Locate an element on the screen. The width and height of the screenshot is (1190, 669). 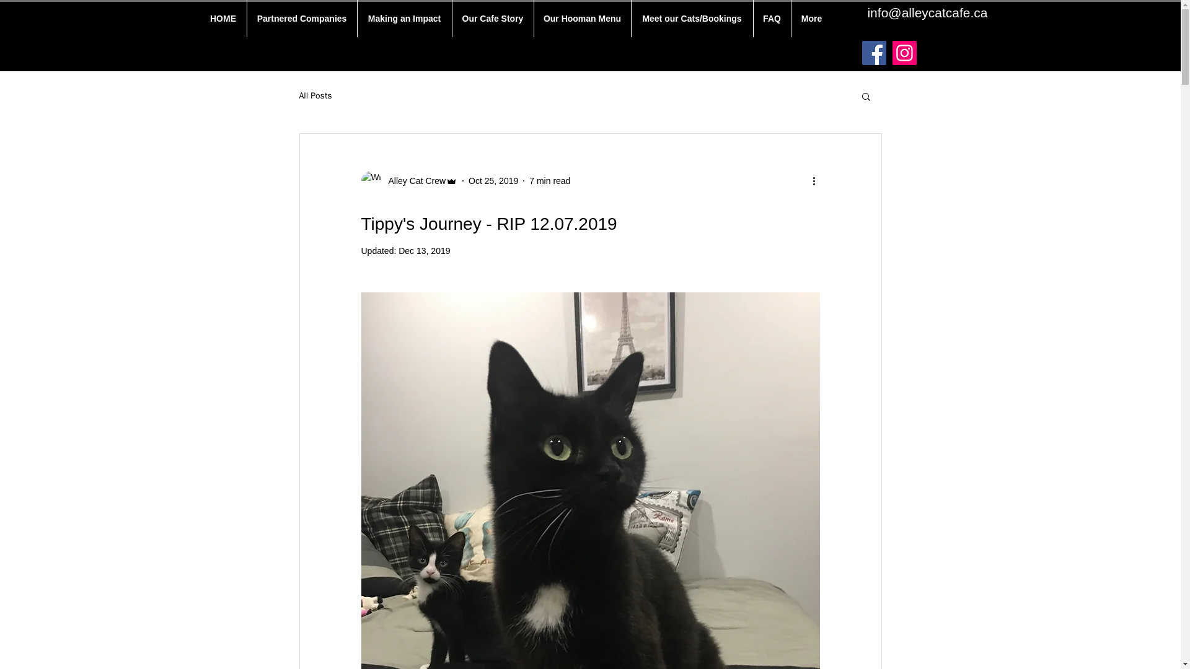
Making an Impact is located at coordinates (404, 19).